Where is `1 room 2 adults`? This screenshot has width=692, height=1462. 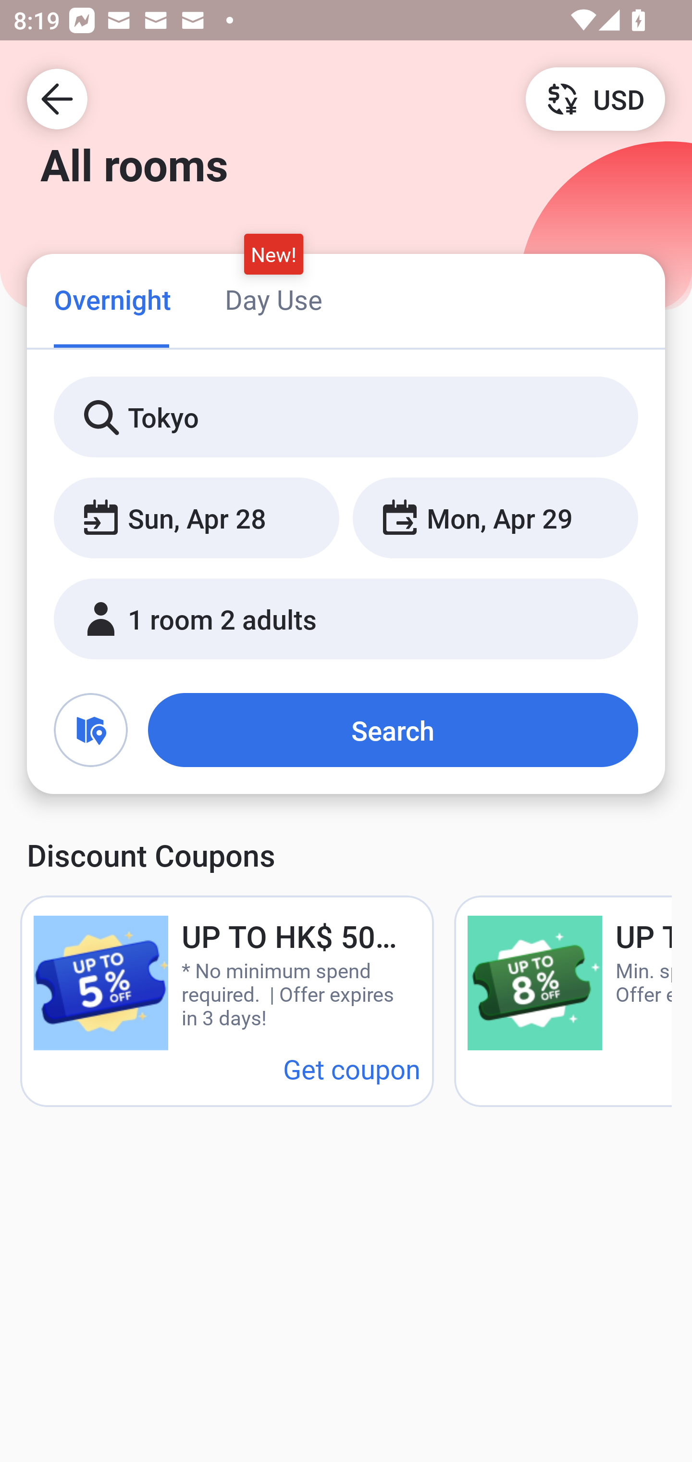 1 room 2 adults is located at coordinates (346, 619).